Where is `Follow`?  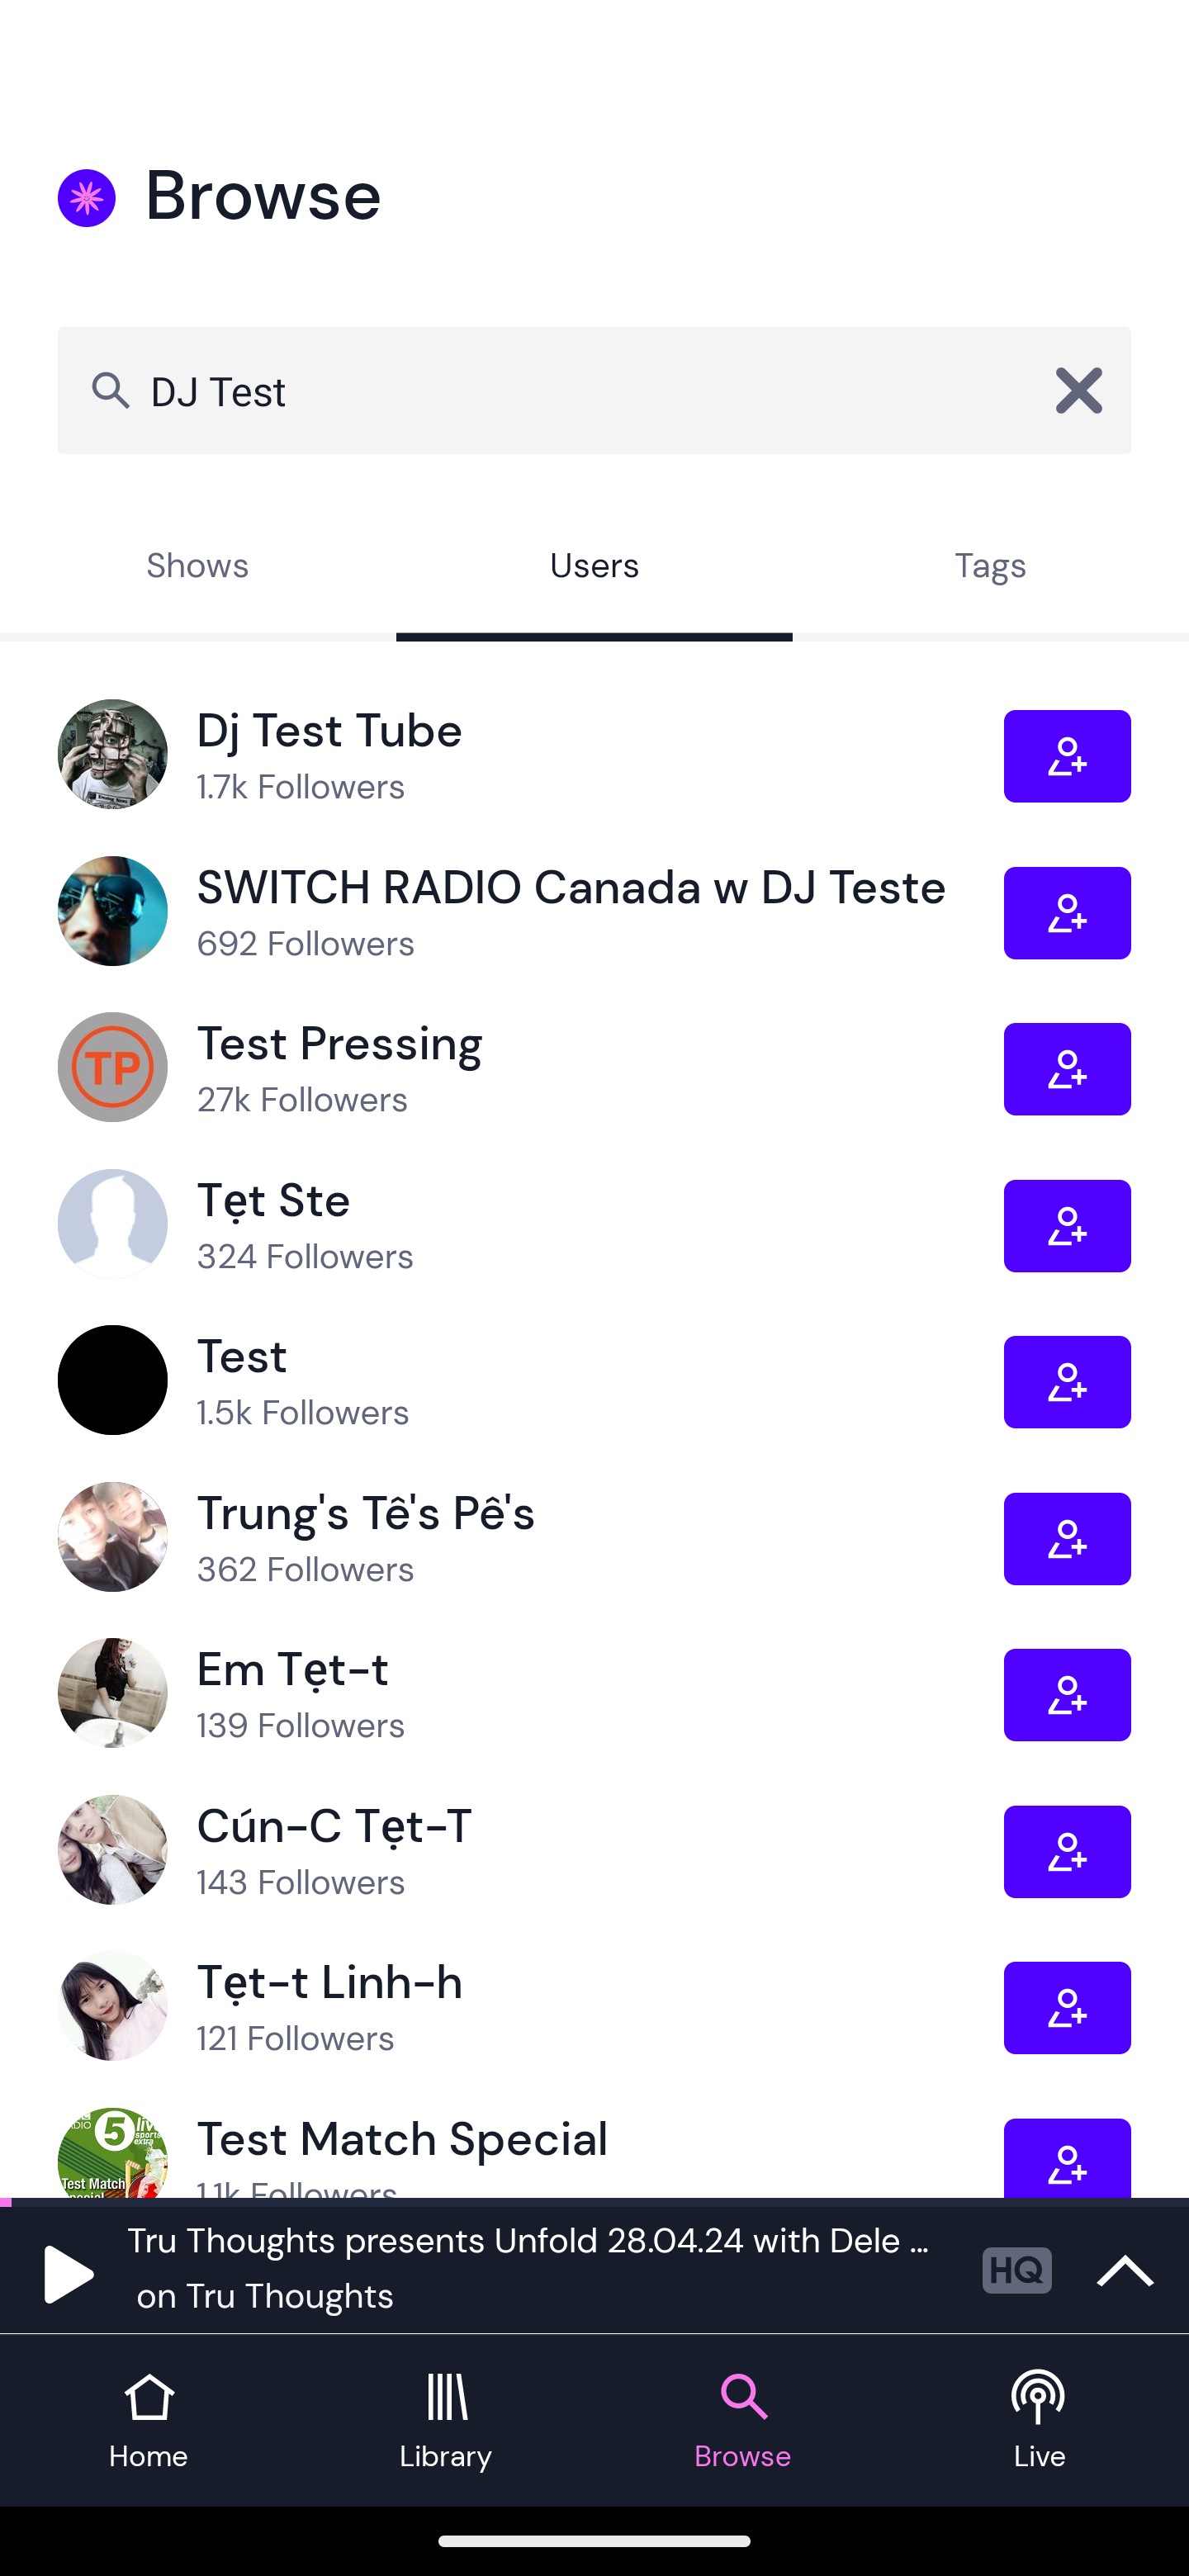
Follow is located at coordinates (1067, 1225).